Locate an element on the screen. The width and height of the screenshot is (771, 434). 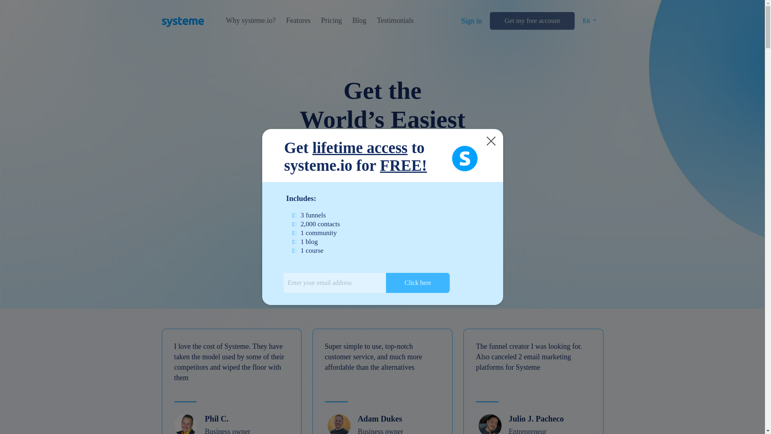
Get my free account is located at coordinates (532, 21).